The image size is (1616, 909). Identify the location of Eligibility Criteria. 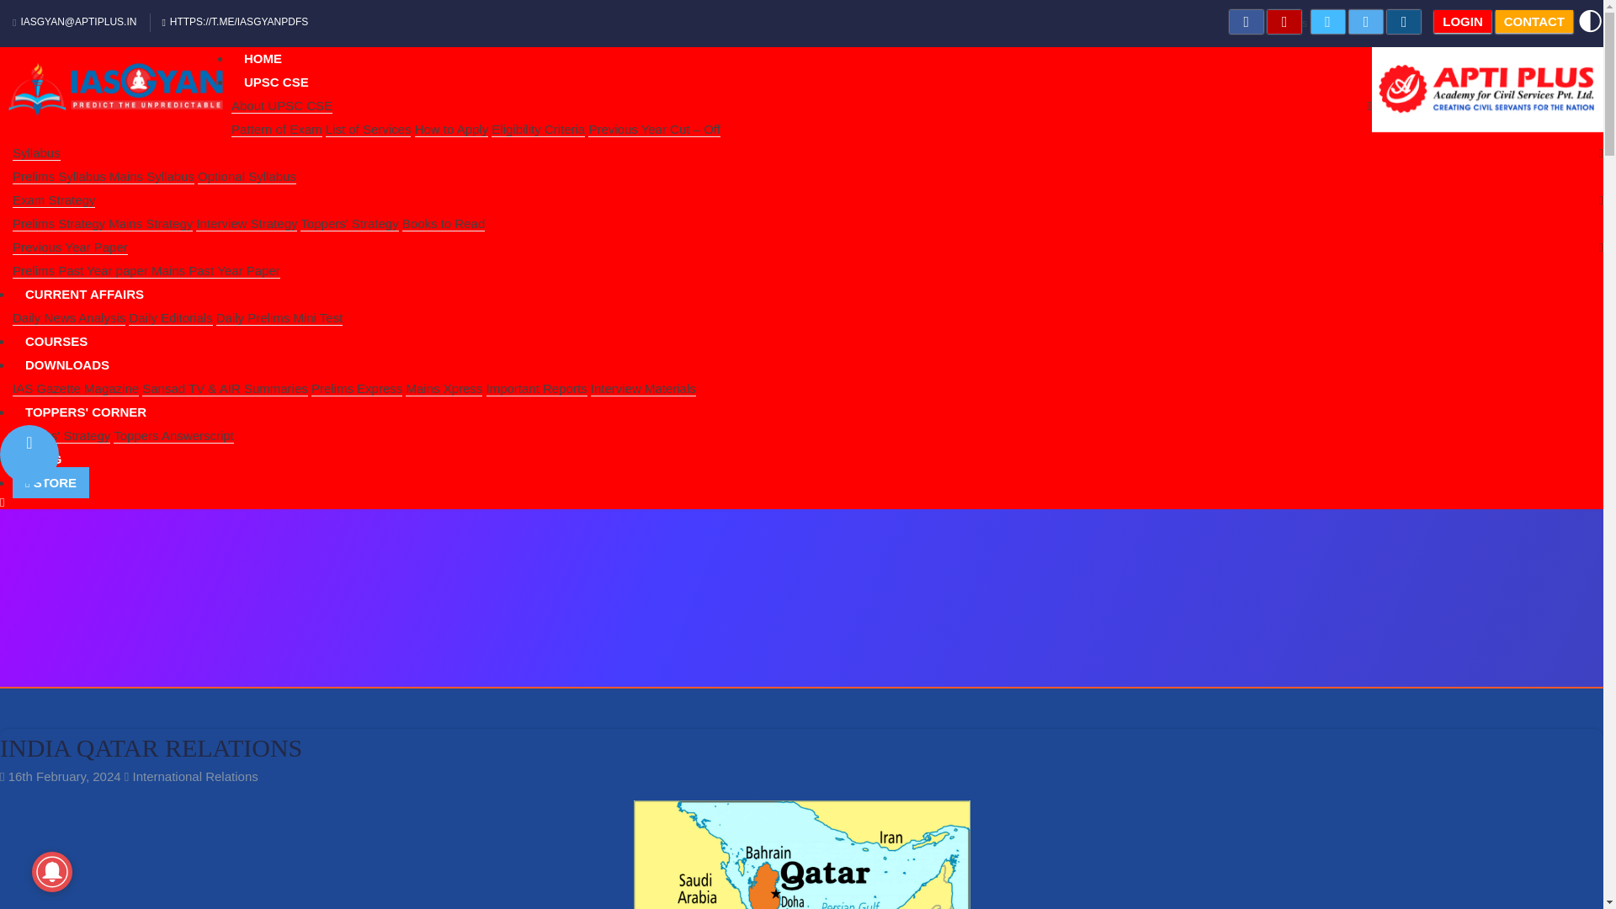
(538, 130).